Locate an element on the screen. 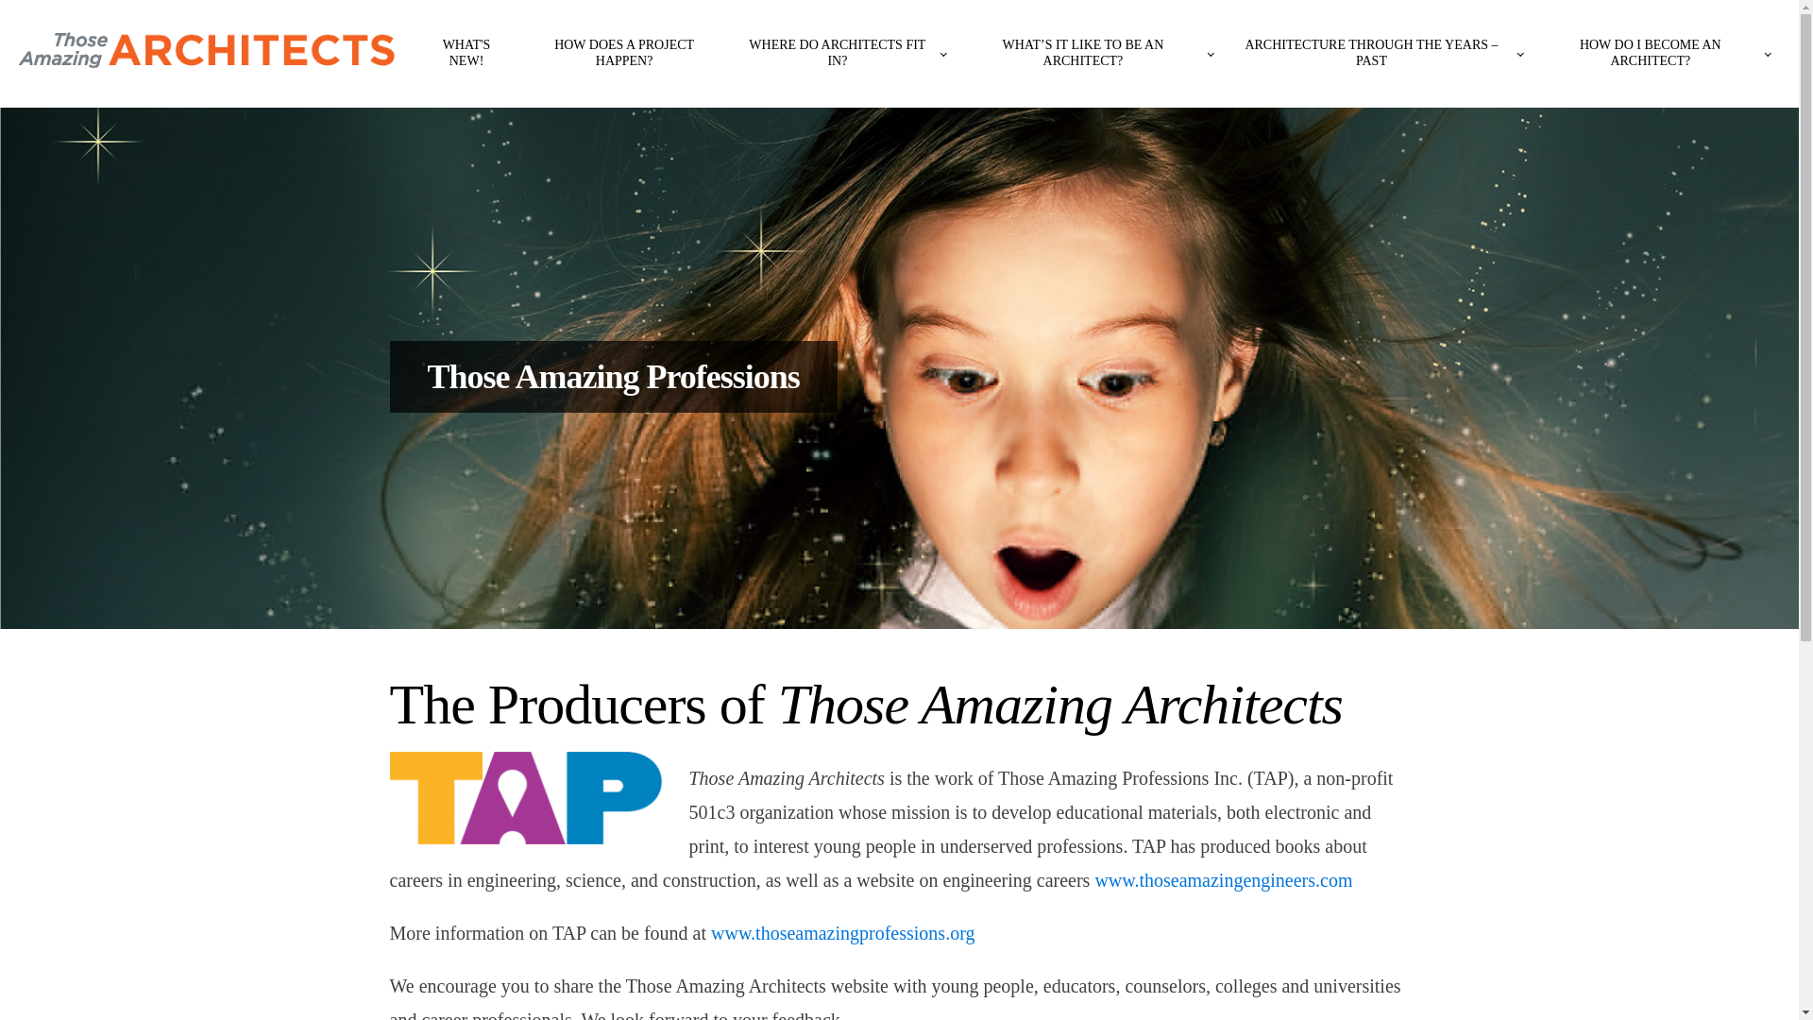 This screenshot has height=1020, width=1813. www.thoseamazingprofessions.org is located at coordinates (842, 933).